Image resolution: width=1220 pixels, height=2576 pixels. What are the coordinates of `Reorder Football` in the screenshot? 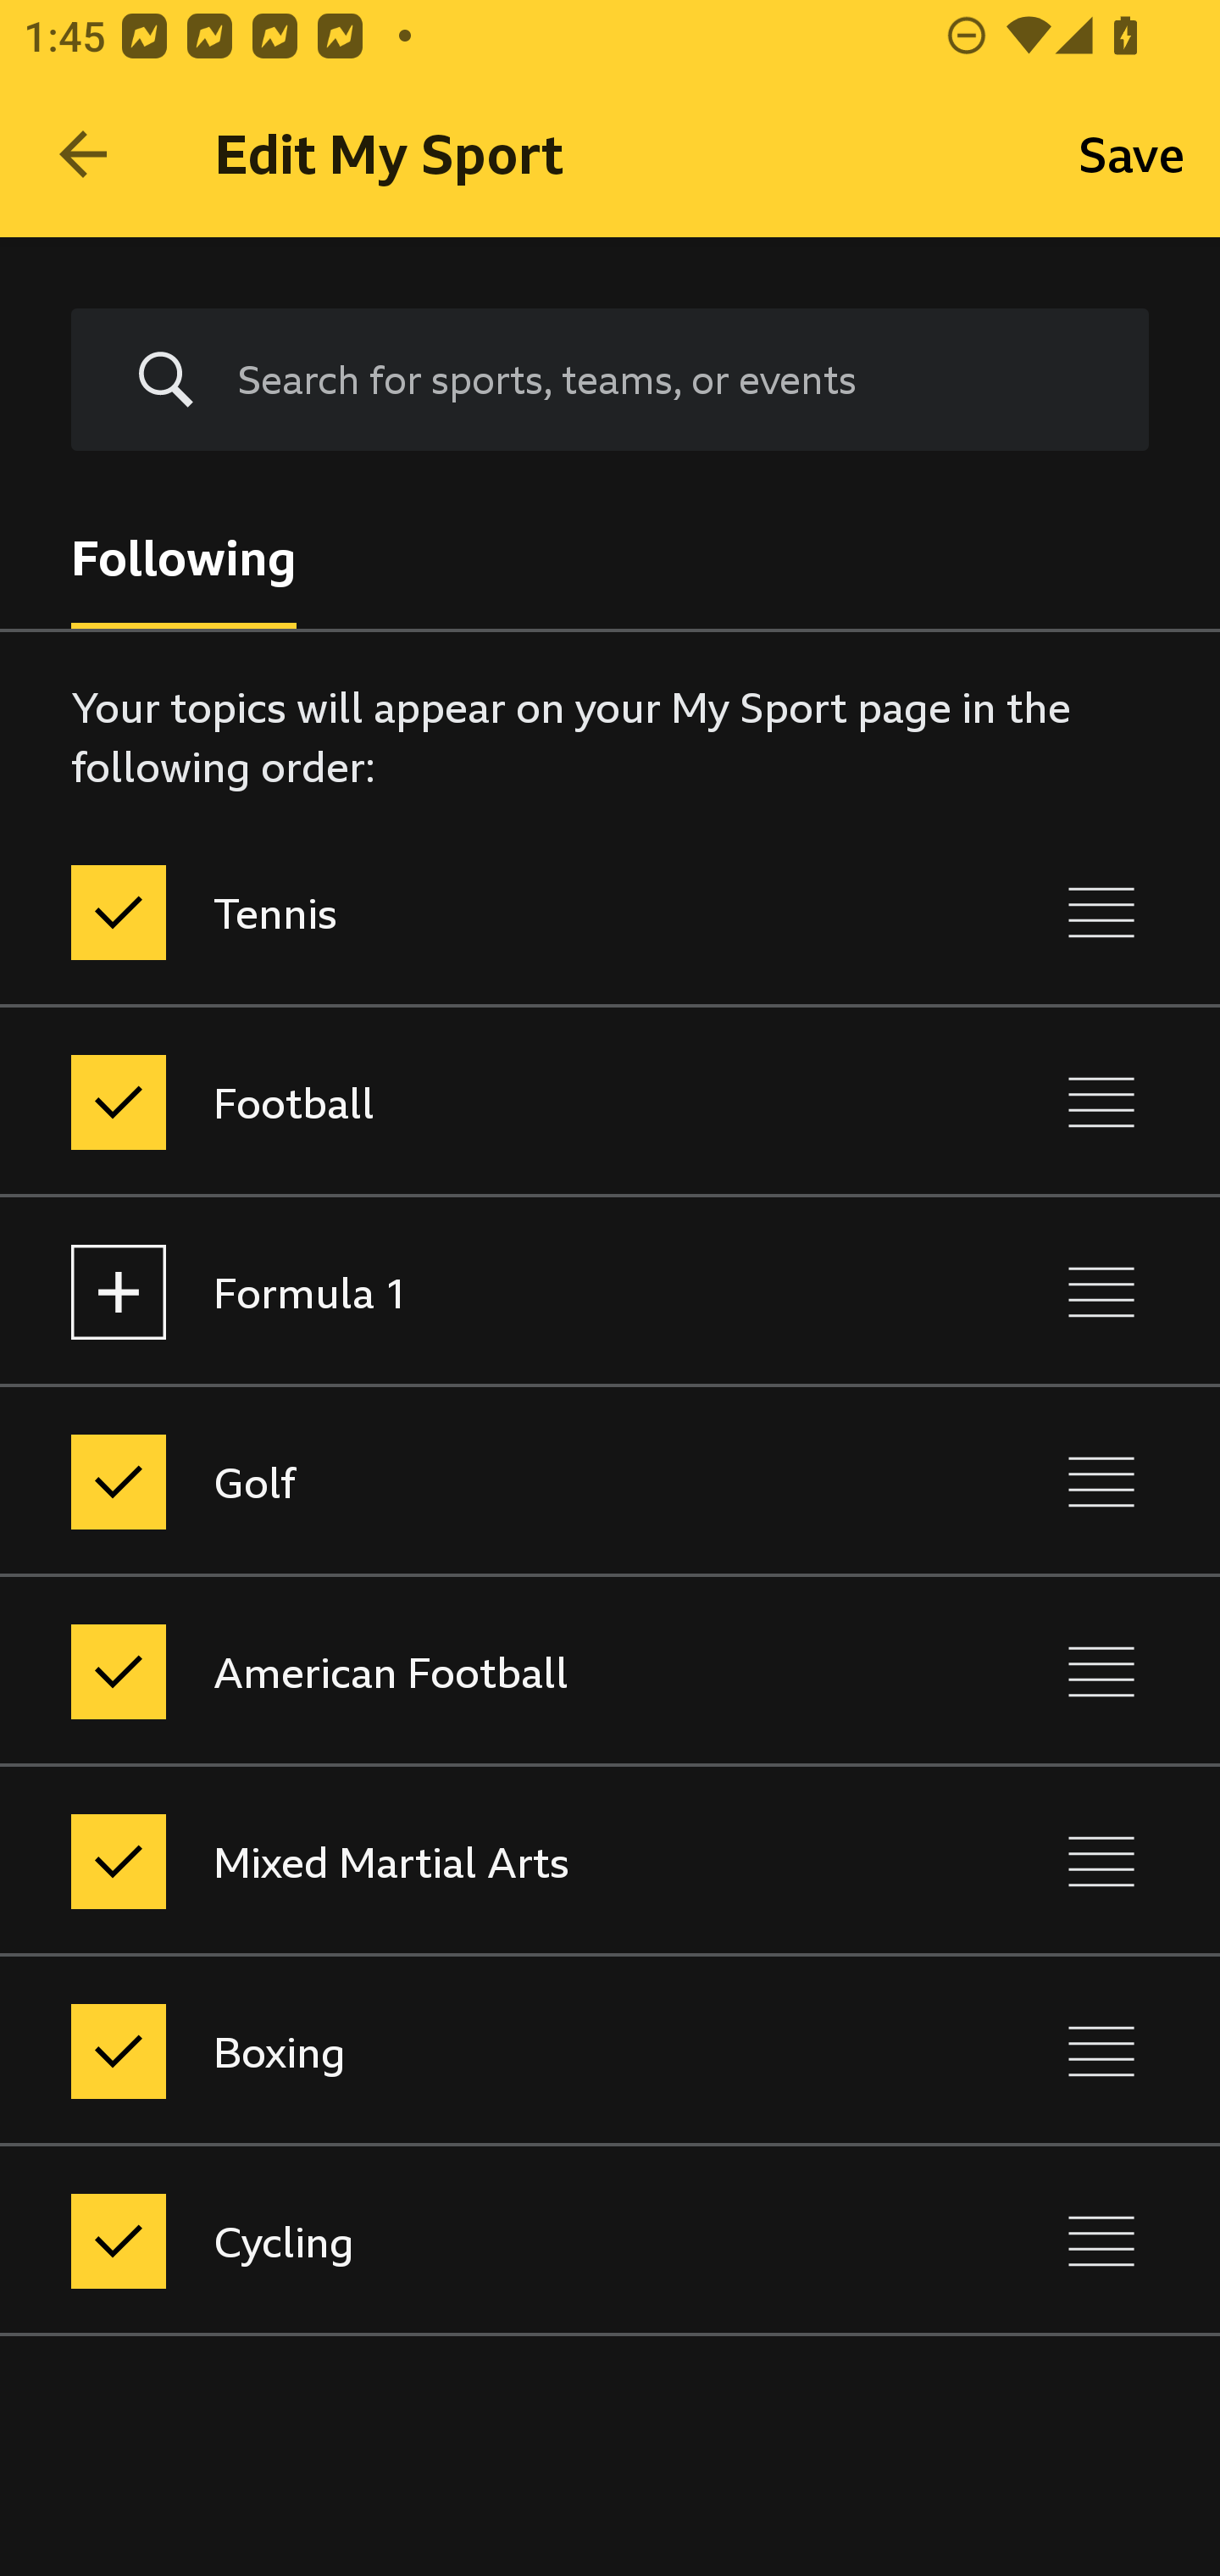 It's located at (1101, 1102).